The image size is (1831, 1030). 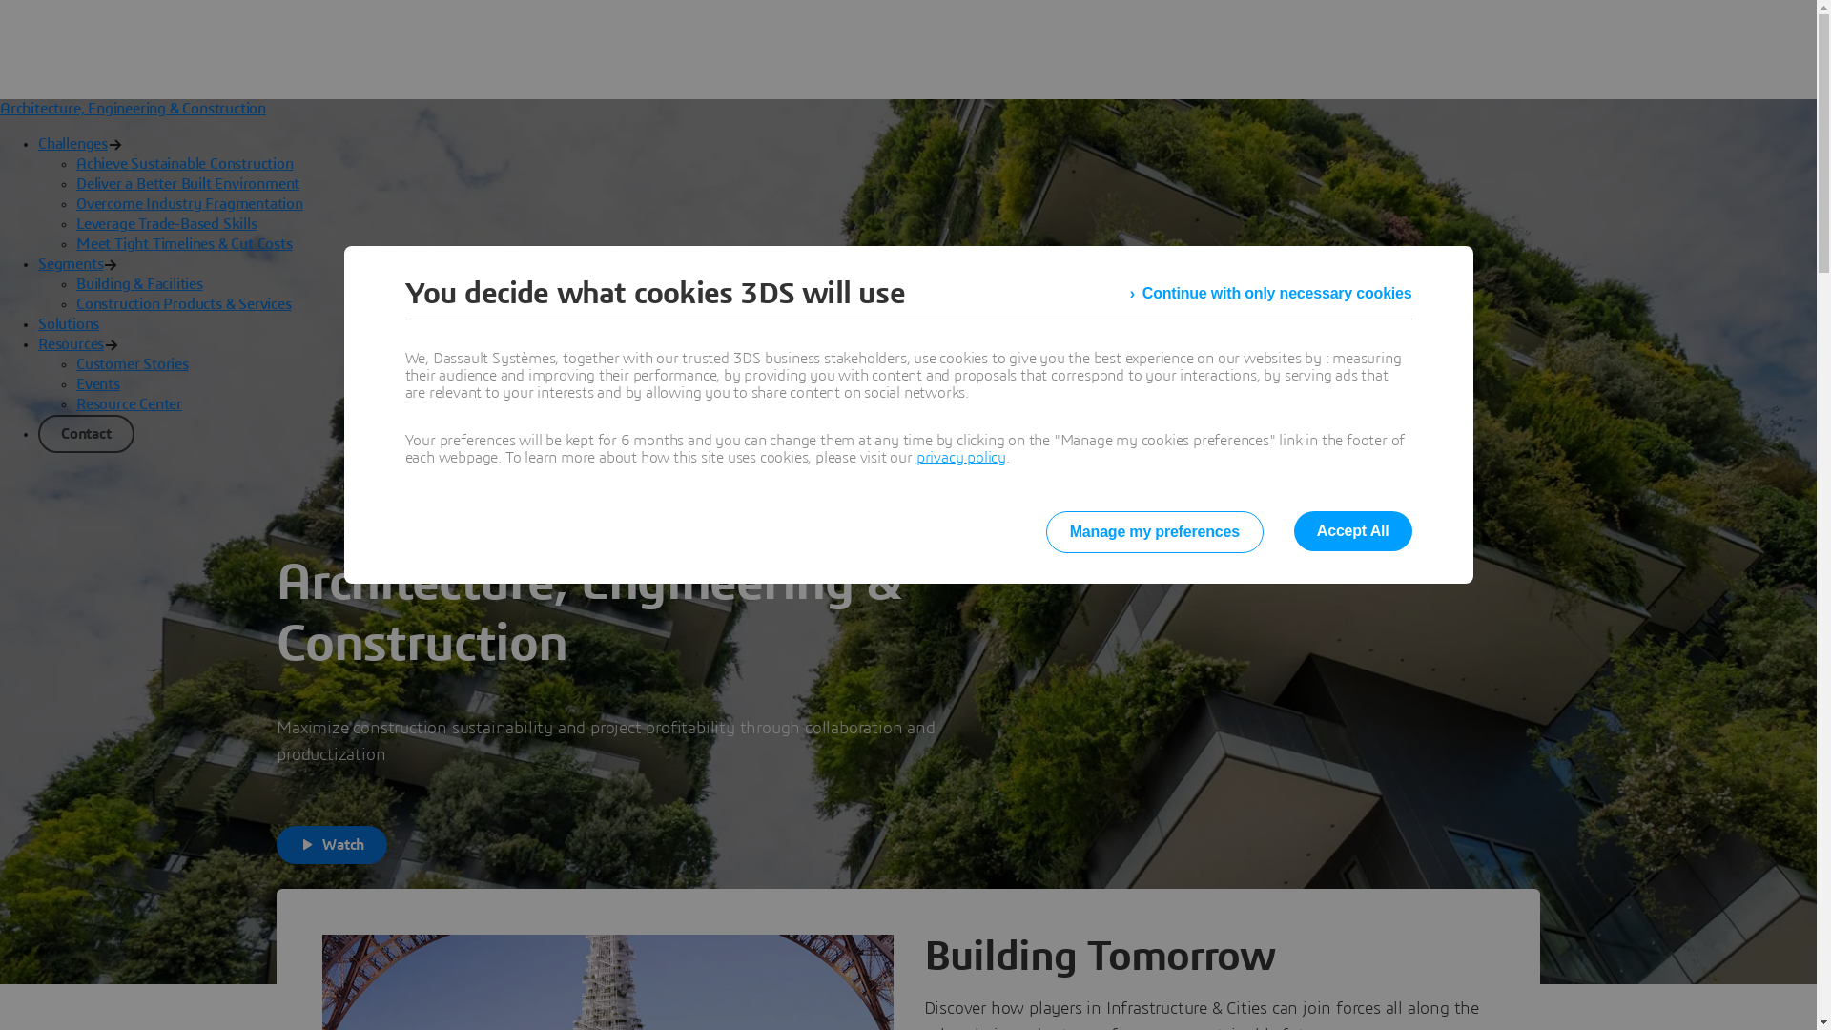 I want to click on Building & Facilities, so click(x=139, y=284).